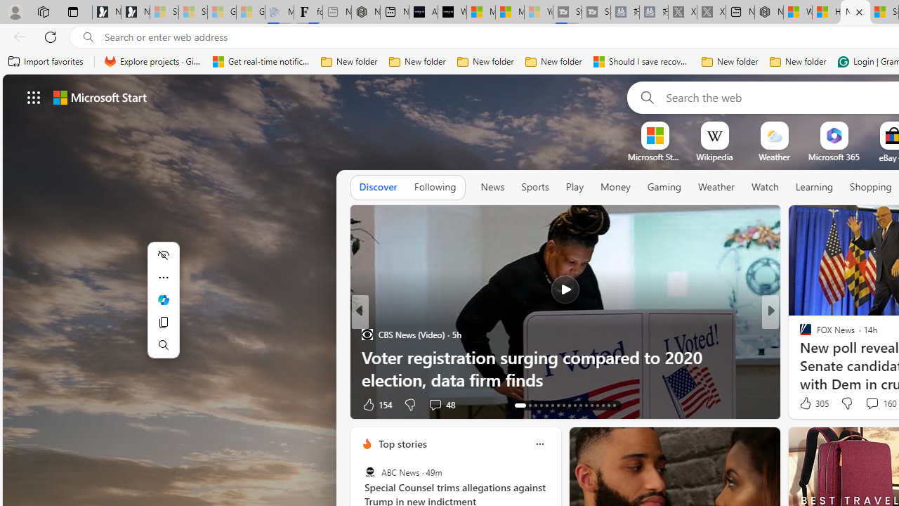 This screenshot has width=899, height=506. Describe the element at coordinates (615, 188) in the screenshot. I see `Money` at that location.